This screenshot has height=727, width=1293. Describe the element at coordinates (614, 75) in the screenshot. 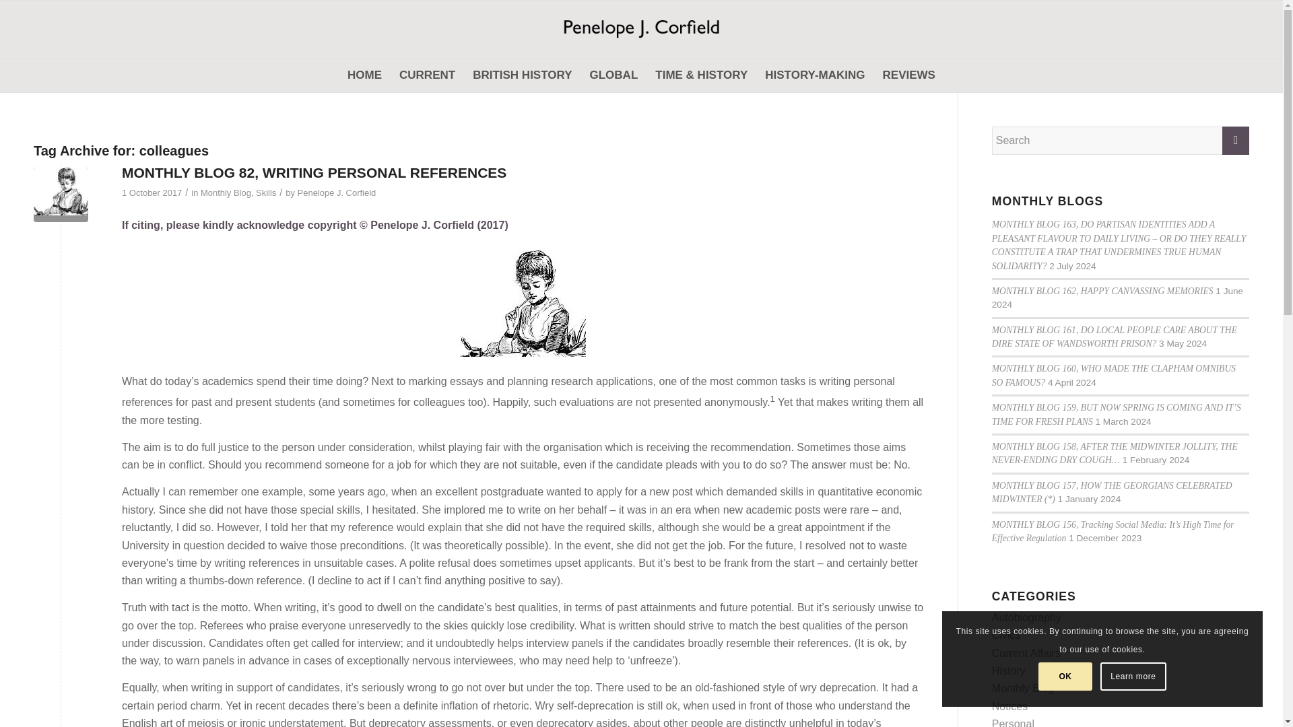

I see `GLOBAL` at that location.